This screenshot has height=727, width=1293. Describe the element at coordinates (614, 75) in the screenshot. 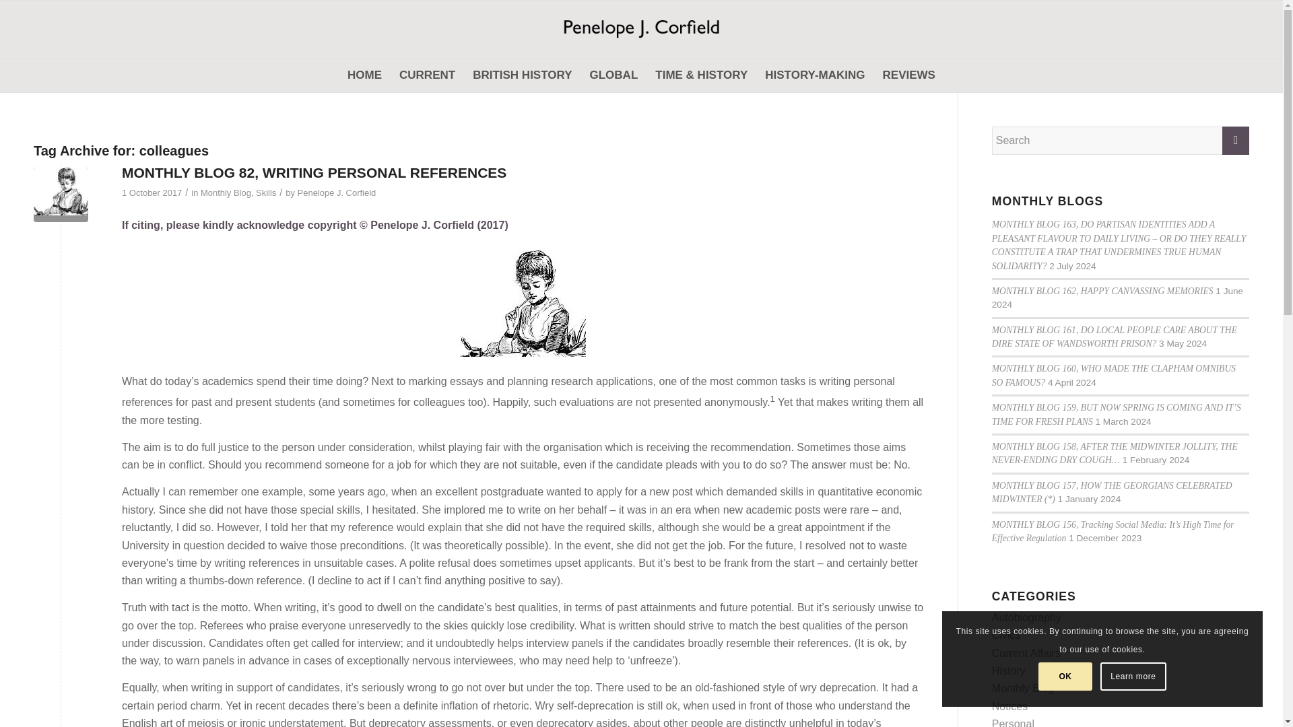

I see `GLOBAL` at that location.